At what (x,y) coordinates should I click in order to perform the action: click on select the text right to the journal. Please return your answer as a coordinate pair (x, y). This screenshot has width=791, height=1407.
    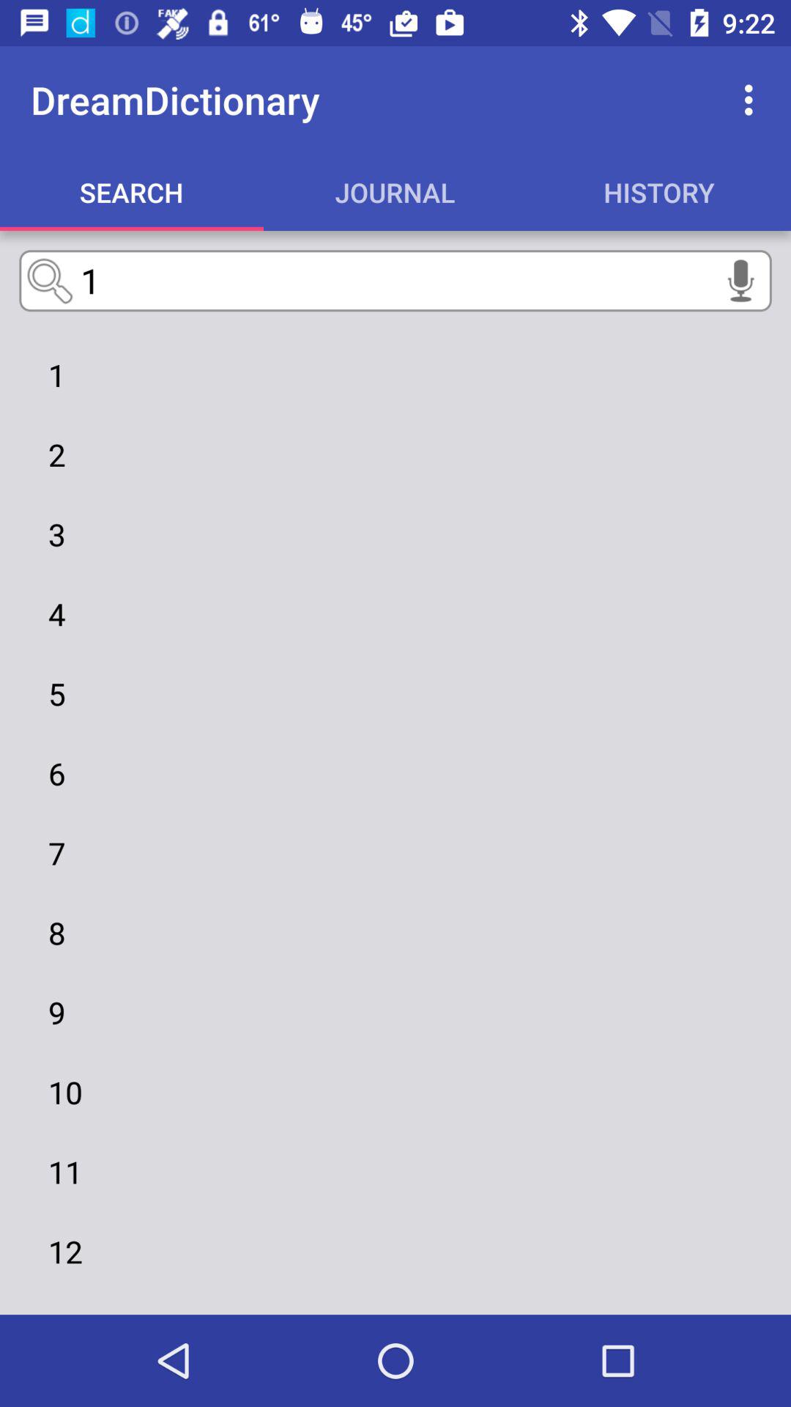
    Looking at the image, I should click on (659, 192).